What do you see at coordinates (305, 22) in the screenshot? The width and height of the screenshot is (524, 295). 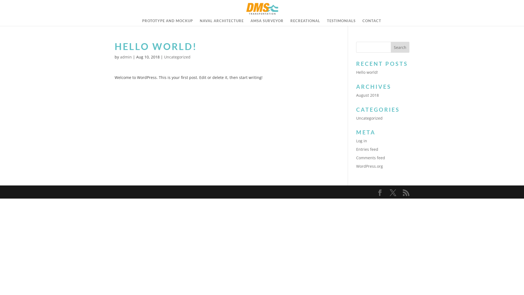 I see `RECREATIONAL` at bounding box center [305, 22].